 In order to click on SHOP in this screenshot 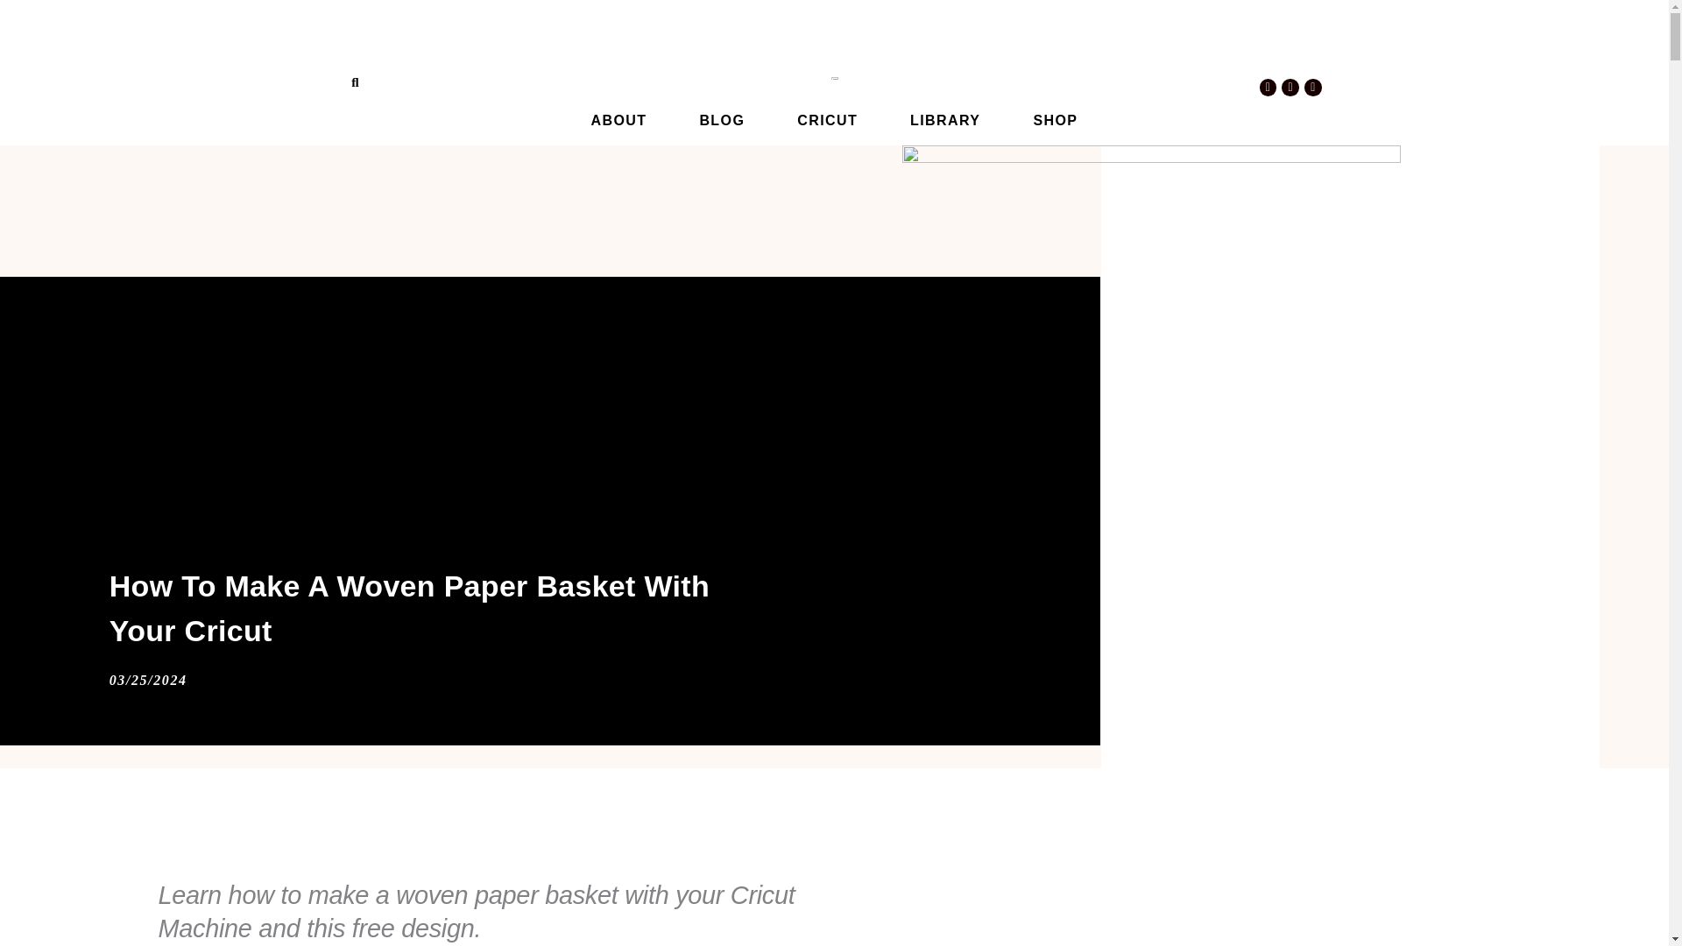, I will do `click(1055, 120)`.